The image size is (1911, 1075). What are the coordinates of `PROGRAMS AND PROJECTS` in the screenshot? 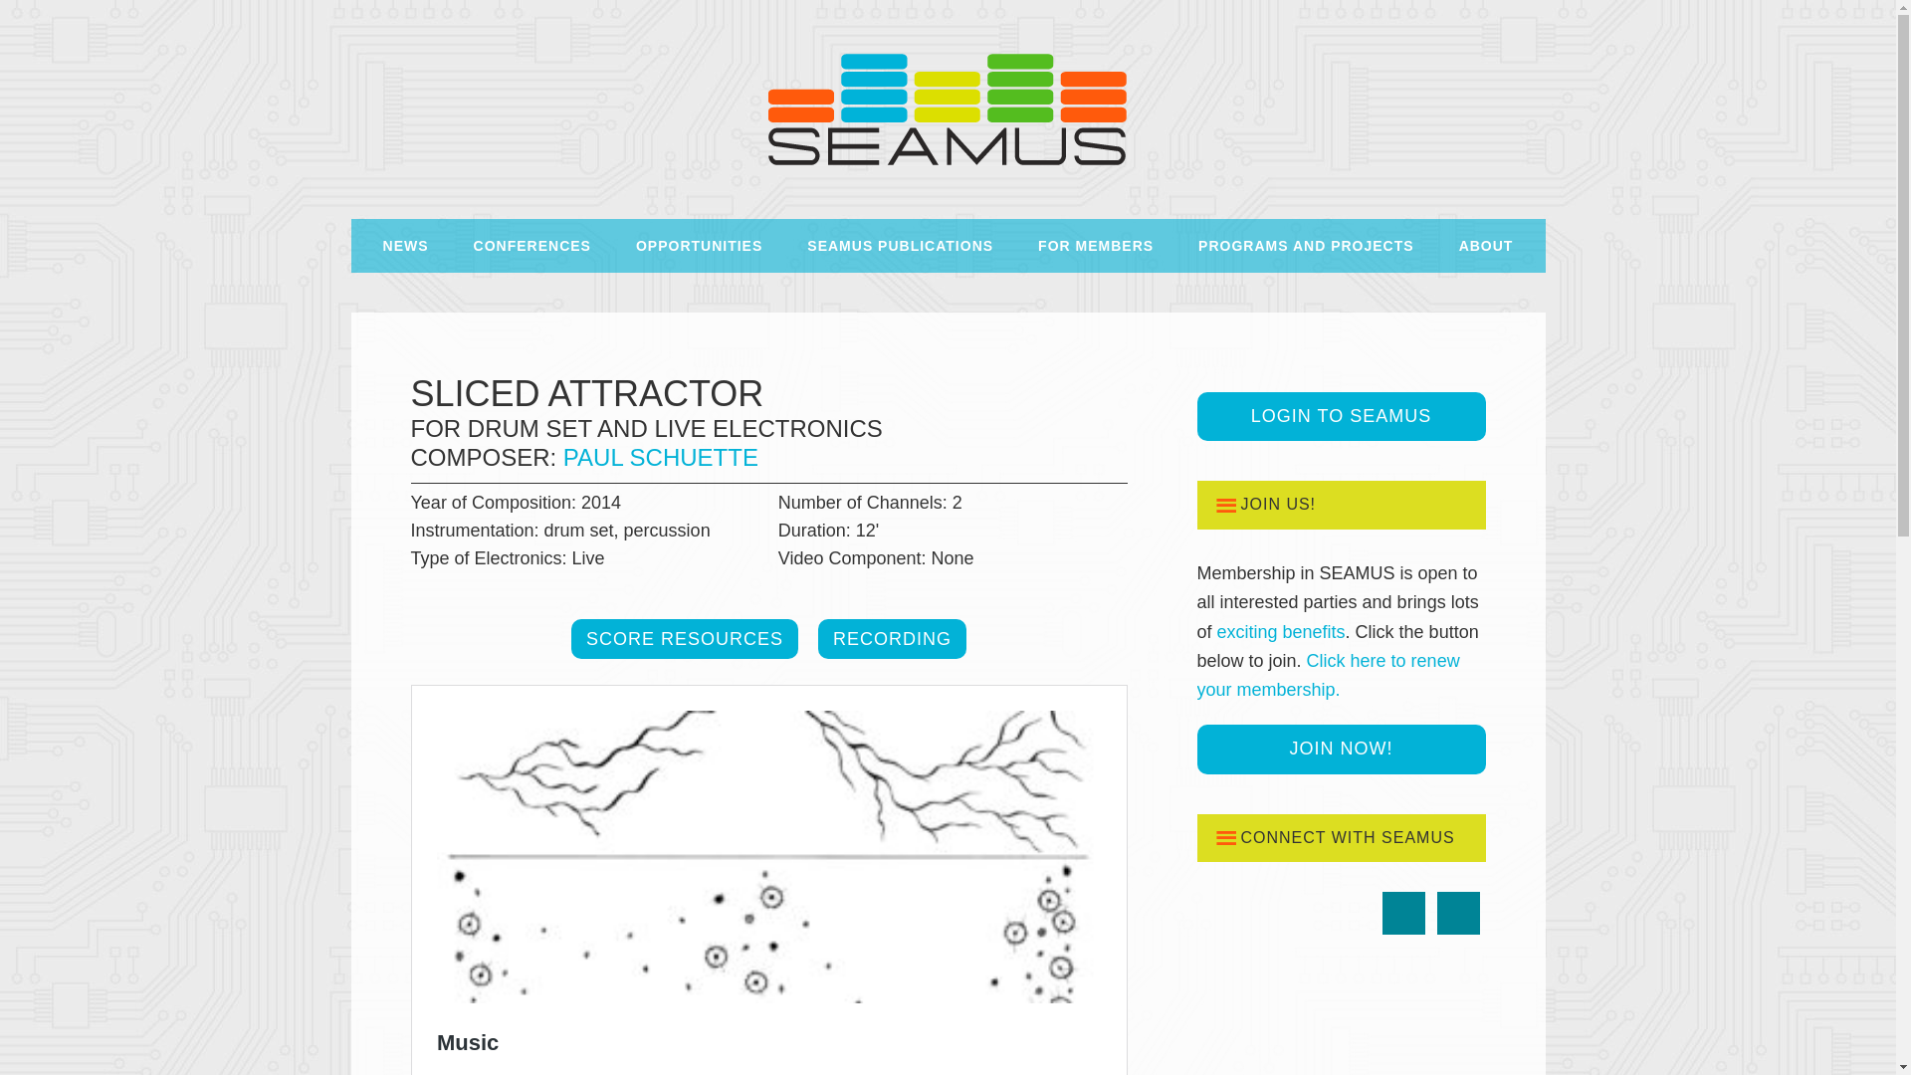 It's located at (1306, 246).